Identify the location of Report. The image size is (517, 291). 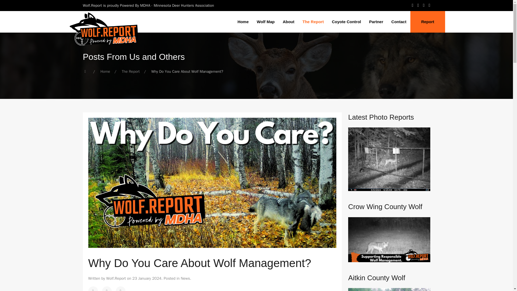
(428, 22).